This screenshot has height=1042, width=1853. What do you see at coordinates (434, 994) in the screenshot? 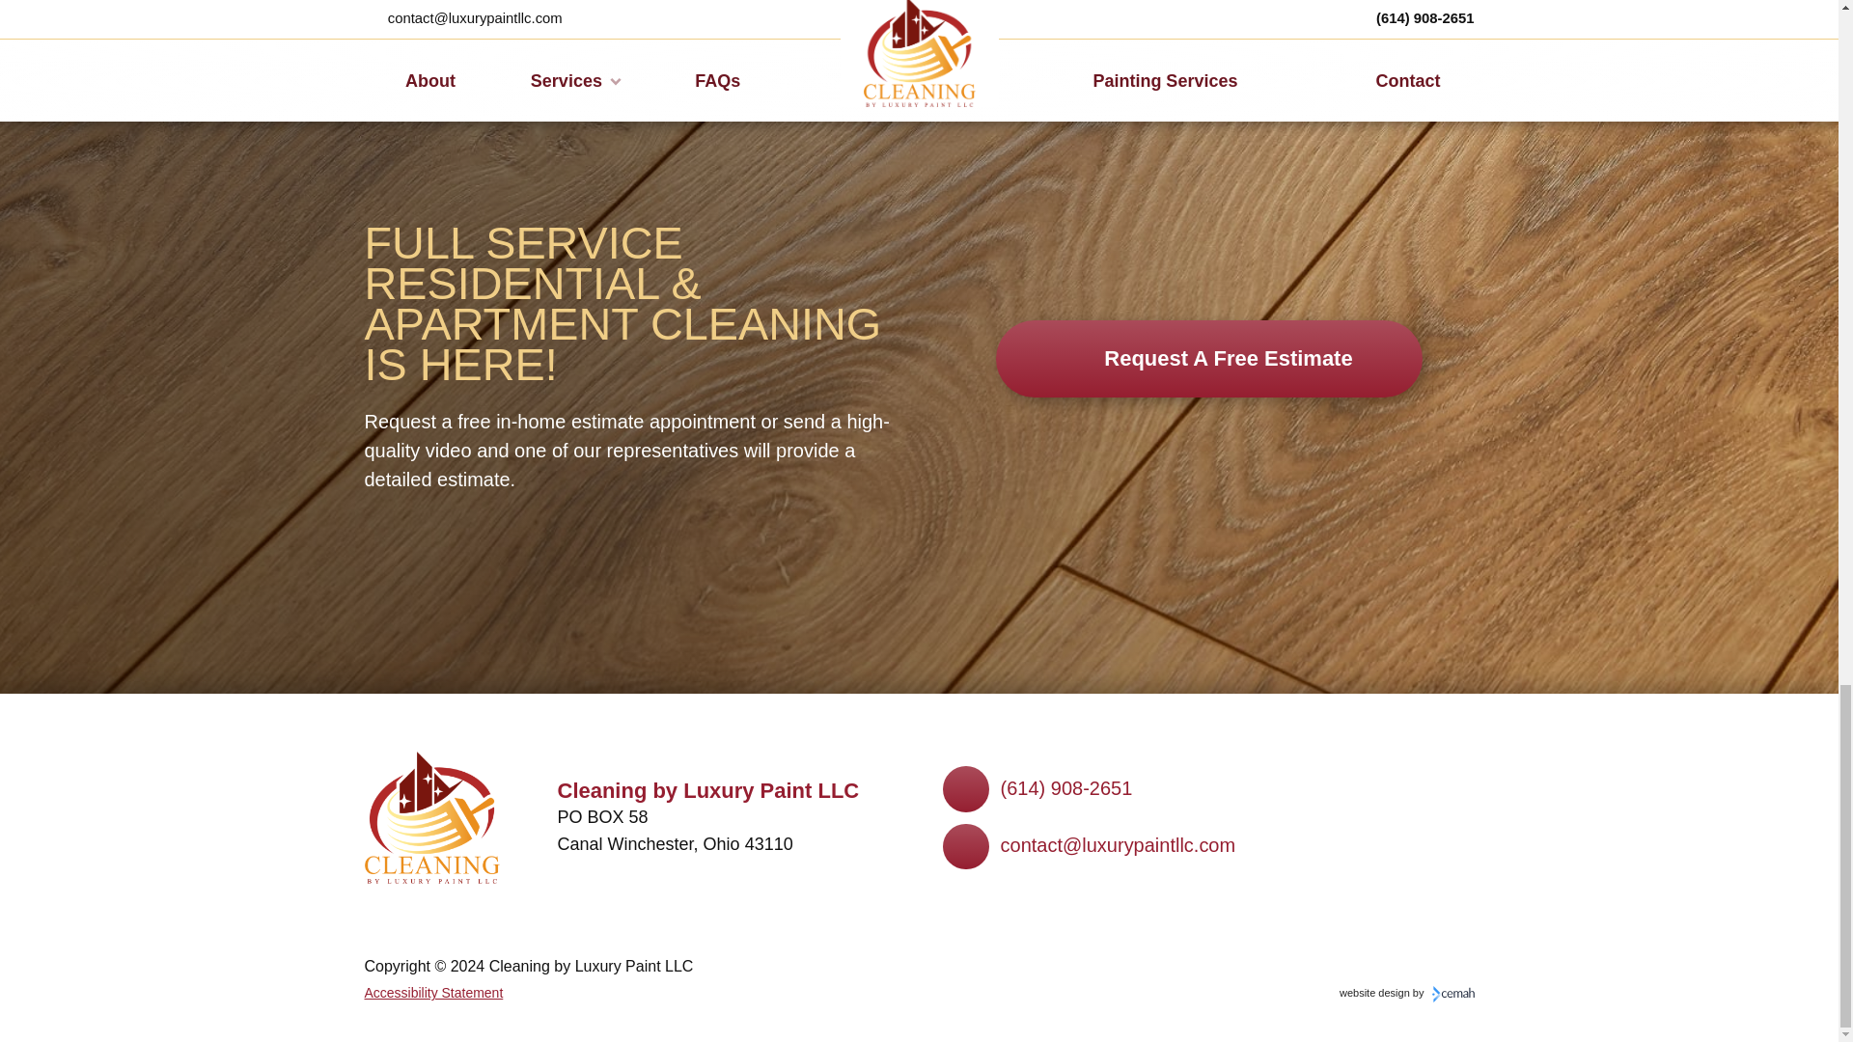
I see `Accessibility Statement` at bounding box center [434, 994].